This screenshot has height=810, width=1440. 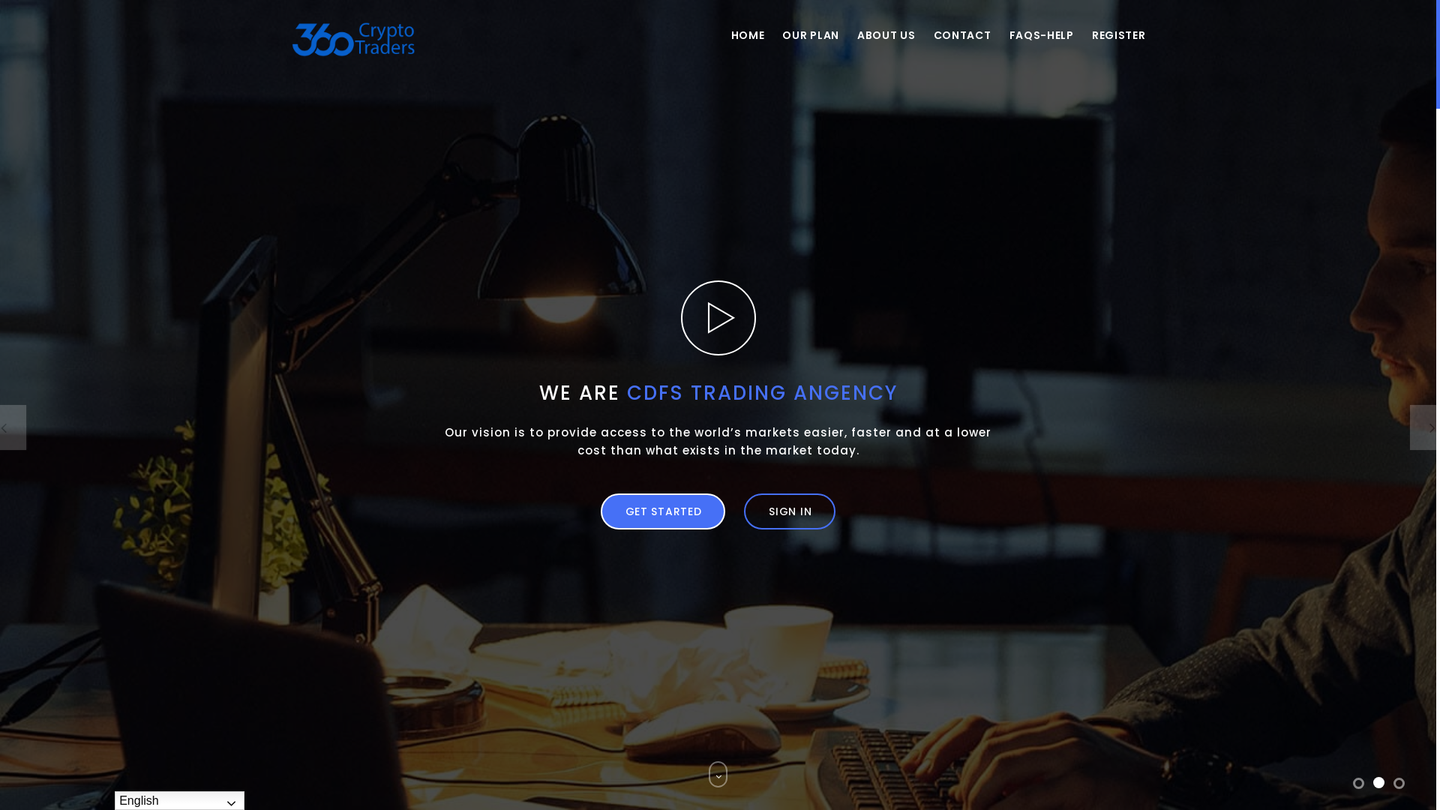 What do you see at coordinates (1378, 783) in the screenshot?
I see `2` at bounding box center [1378, 783].